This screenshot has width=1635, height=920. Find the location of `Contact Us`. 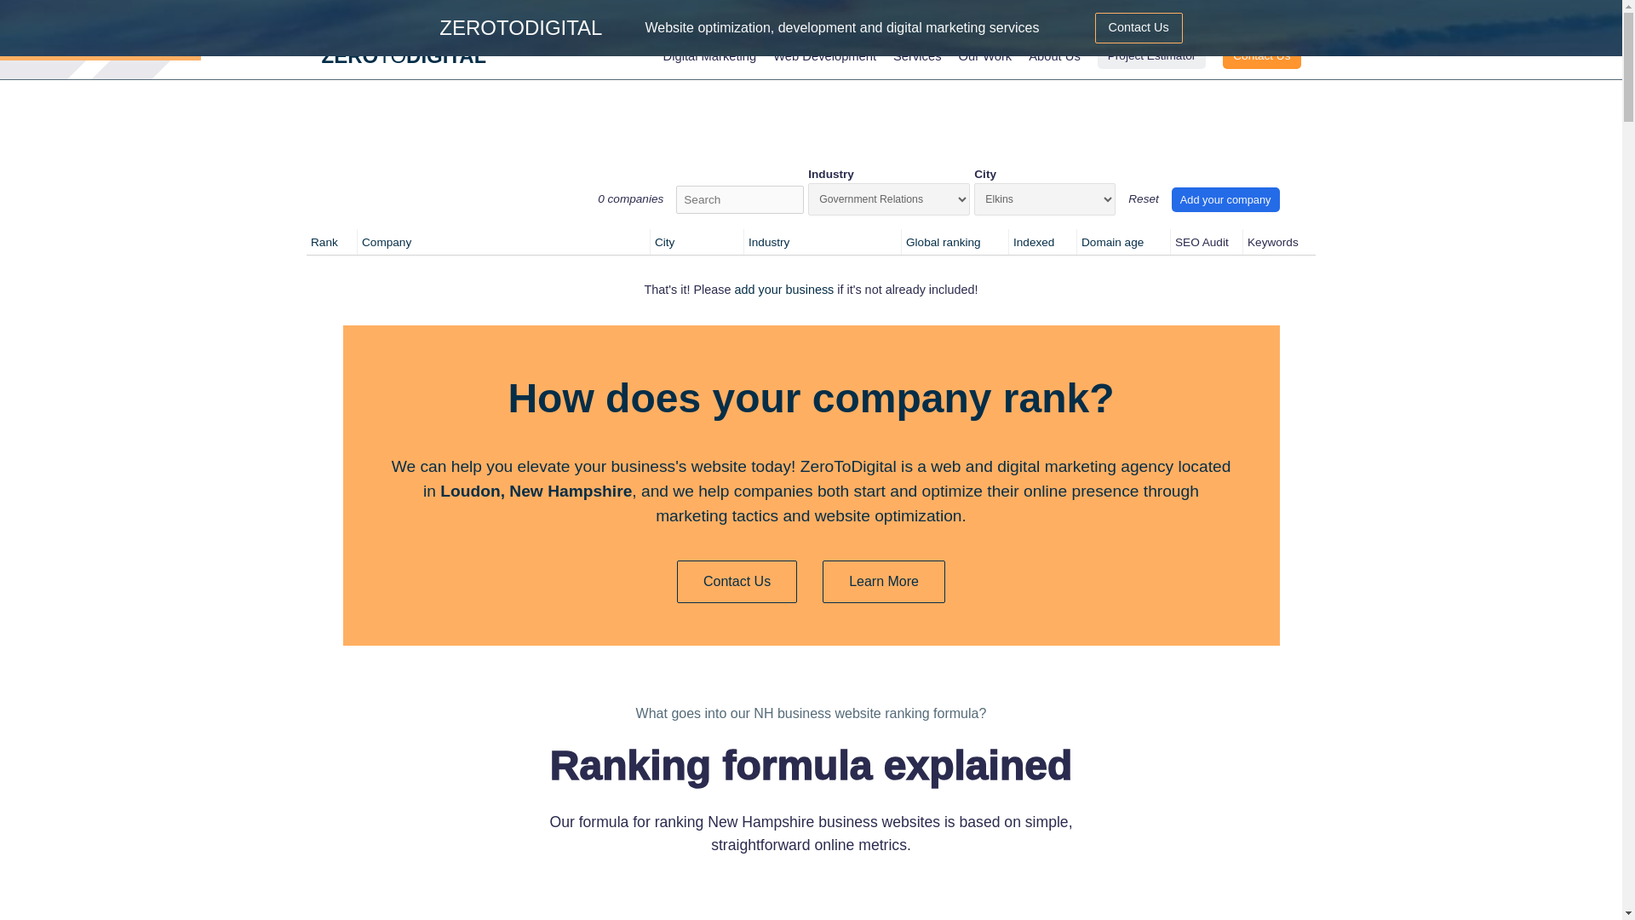

Contact Us is located at coordinates (1261, 56).